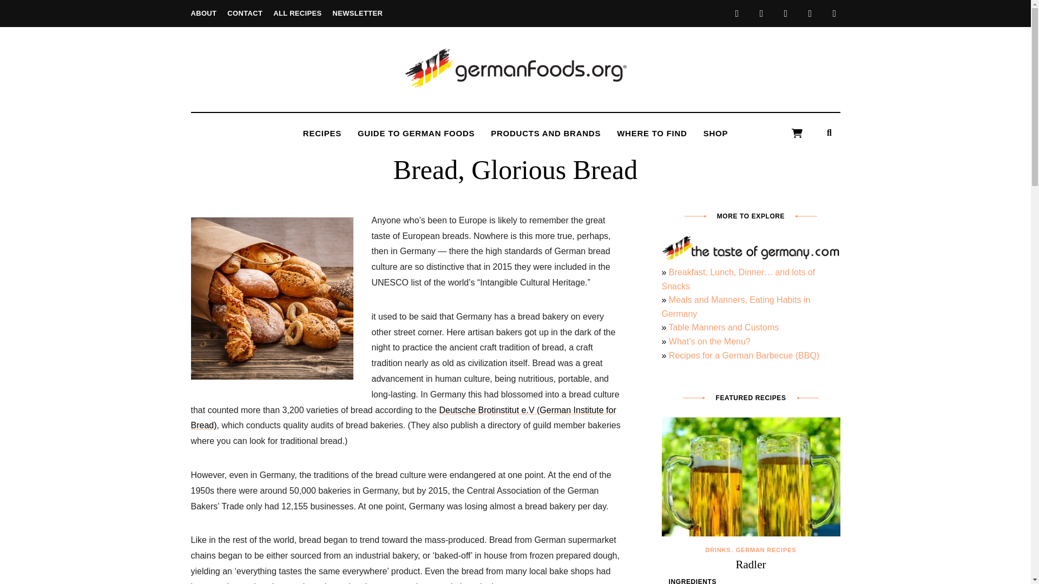 This screenshot has width=1039, height=584. What do you see at coordinates (737, 13) in the screenshot?
I see `Facebook` at bounding box center [737, 13].